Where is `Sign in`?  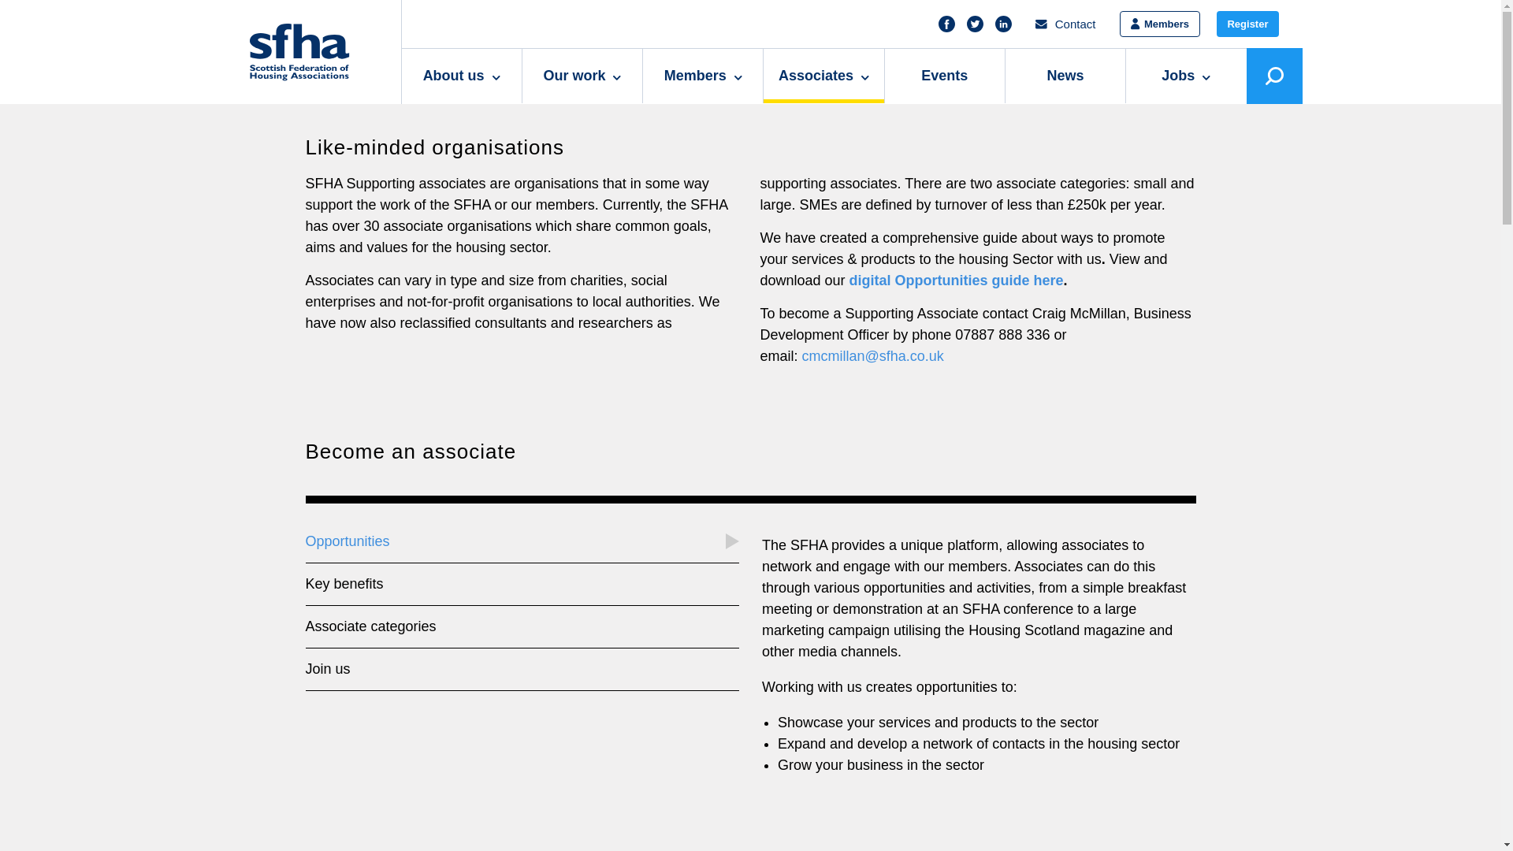
Sign in is located at coordinates (1159, 24).